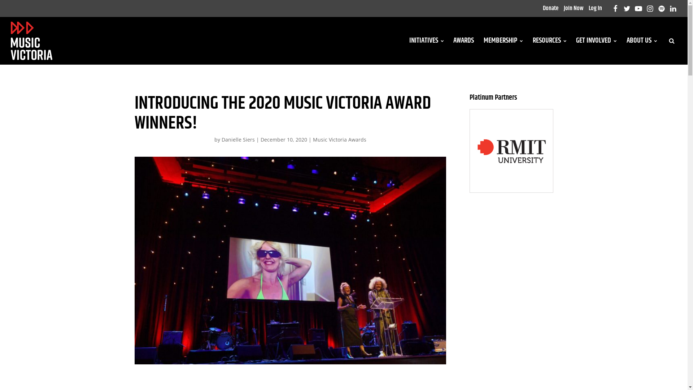  I want to click on Join Now, so click(574, 9).